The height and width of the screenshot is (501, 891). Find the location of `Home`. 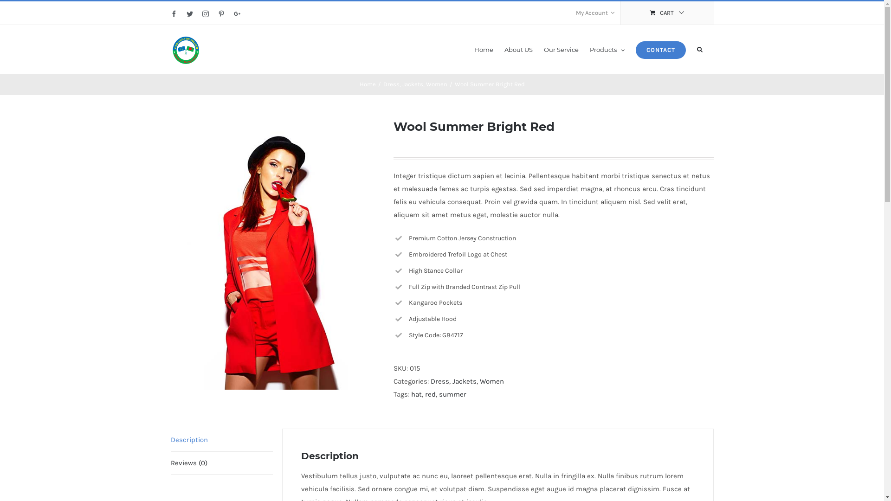

Home is located at coordinates (484, 49).